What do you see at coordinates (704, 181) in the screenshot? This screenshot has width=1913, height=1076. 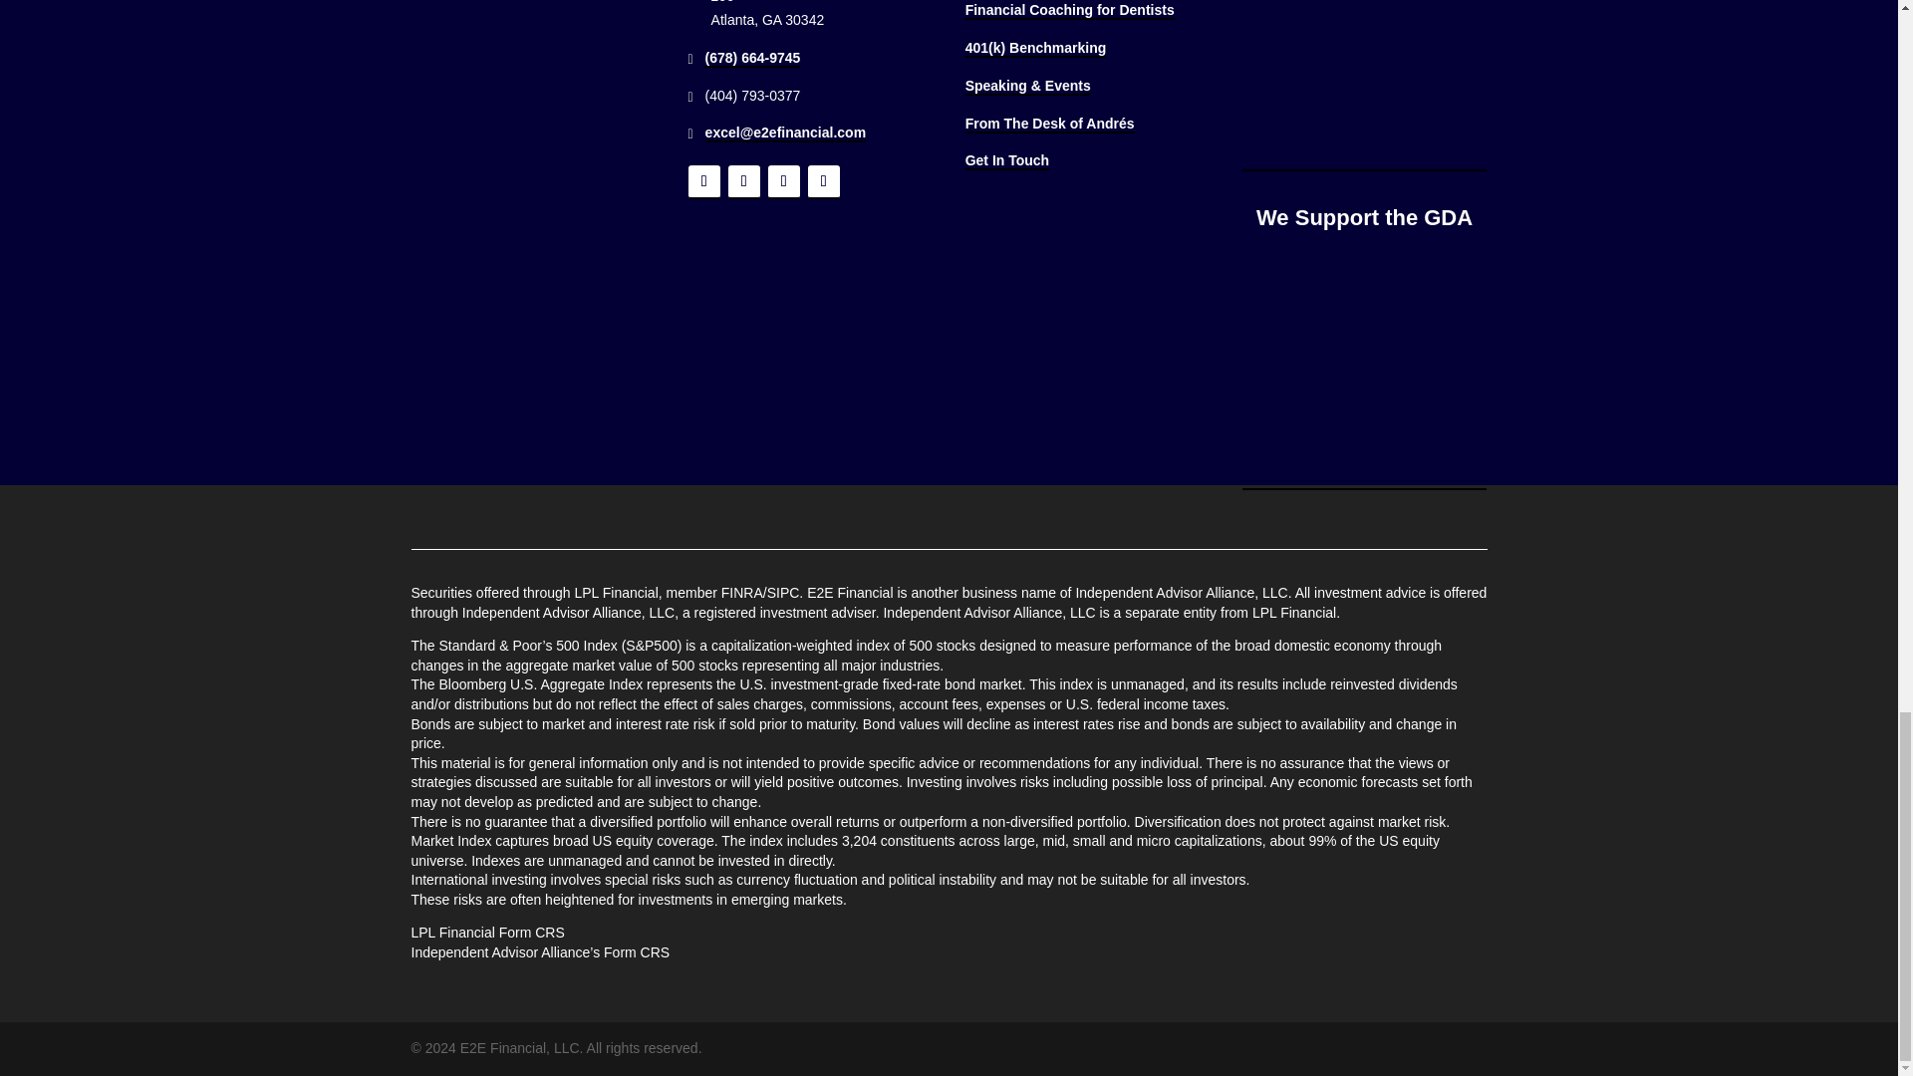 I see `Follow on Facebook` at bounding box center [704, 181].